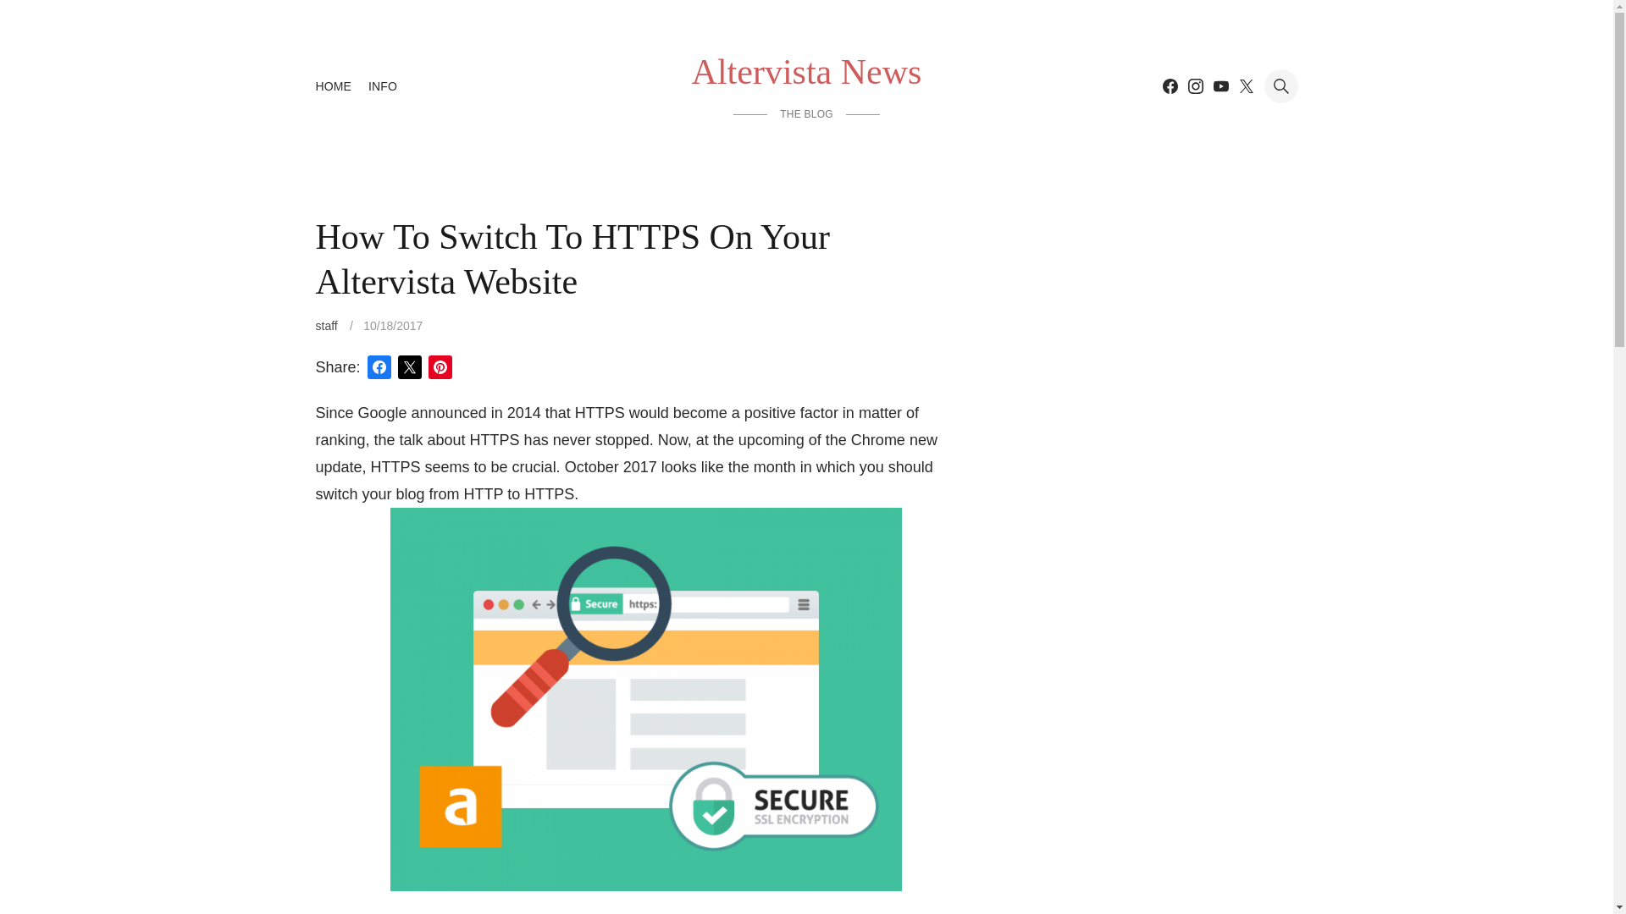 This screenshot has height=914, width=1626. I want to click on HOME, so click(333, 86).